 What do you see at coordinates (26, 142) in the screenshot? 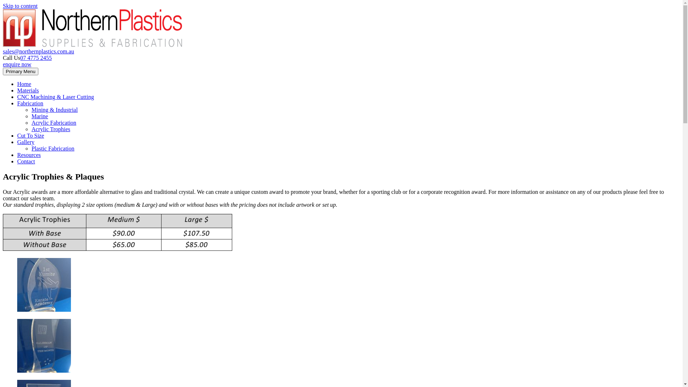
I see `Gallery` at bounding box center [26, 142].